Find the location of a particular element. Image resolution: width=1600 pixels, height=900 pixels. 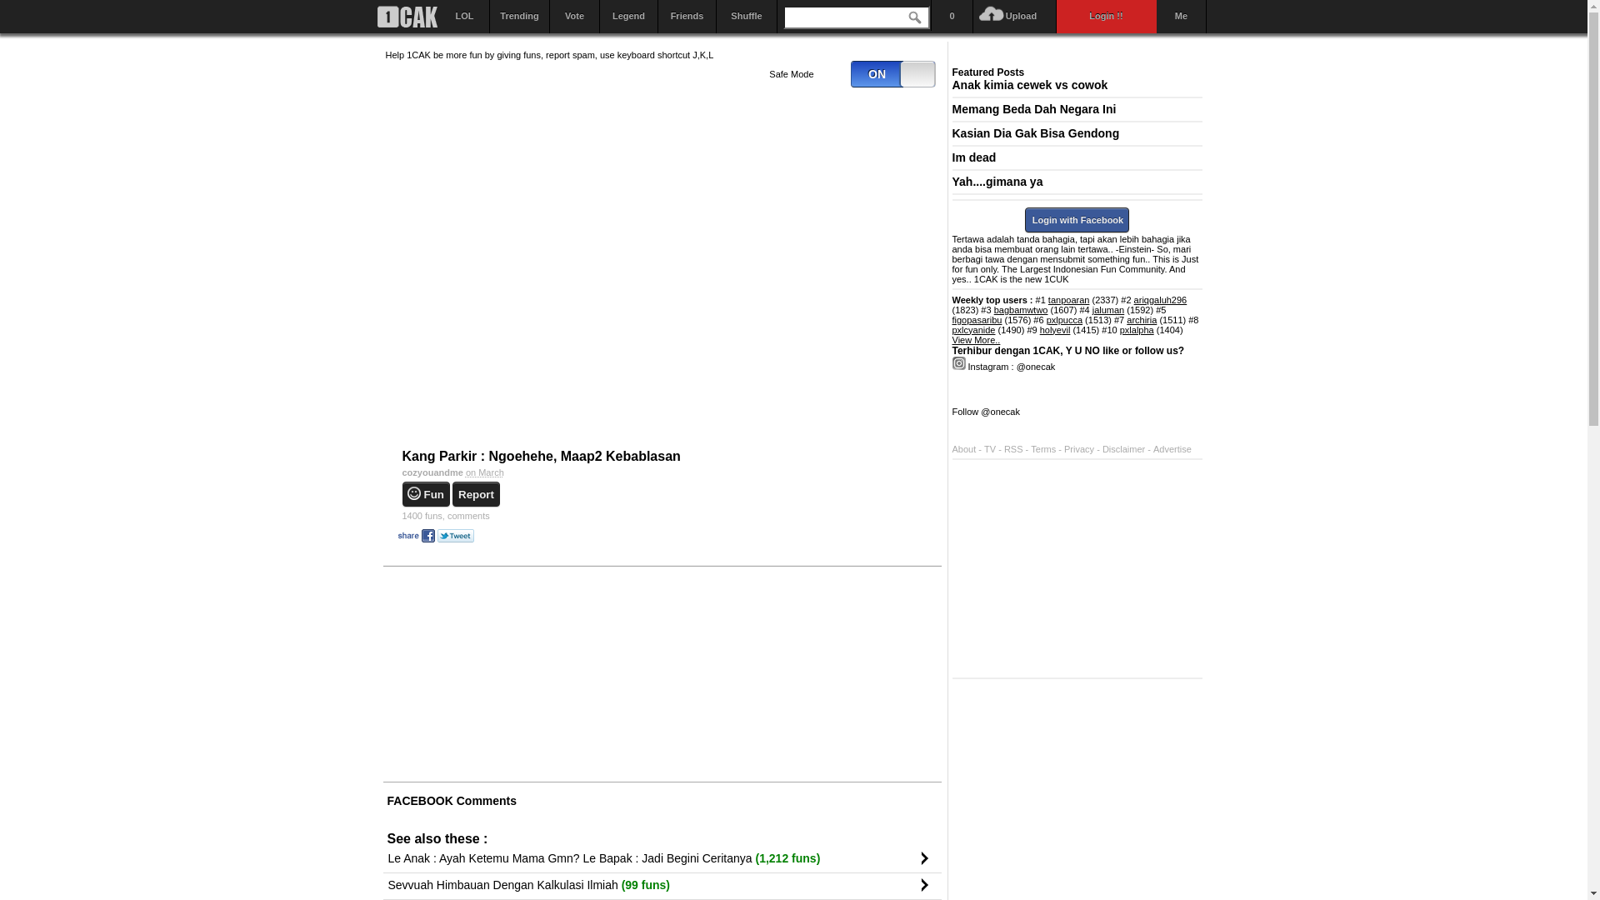

RSS is located at coordinates (1013, 448).